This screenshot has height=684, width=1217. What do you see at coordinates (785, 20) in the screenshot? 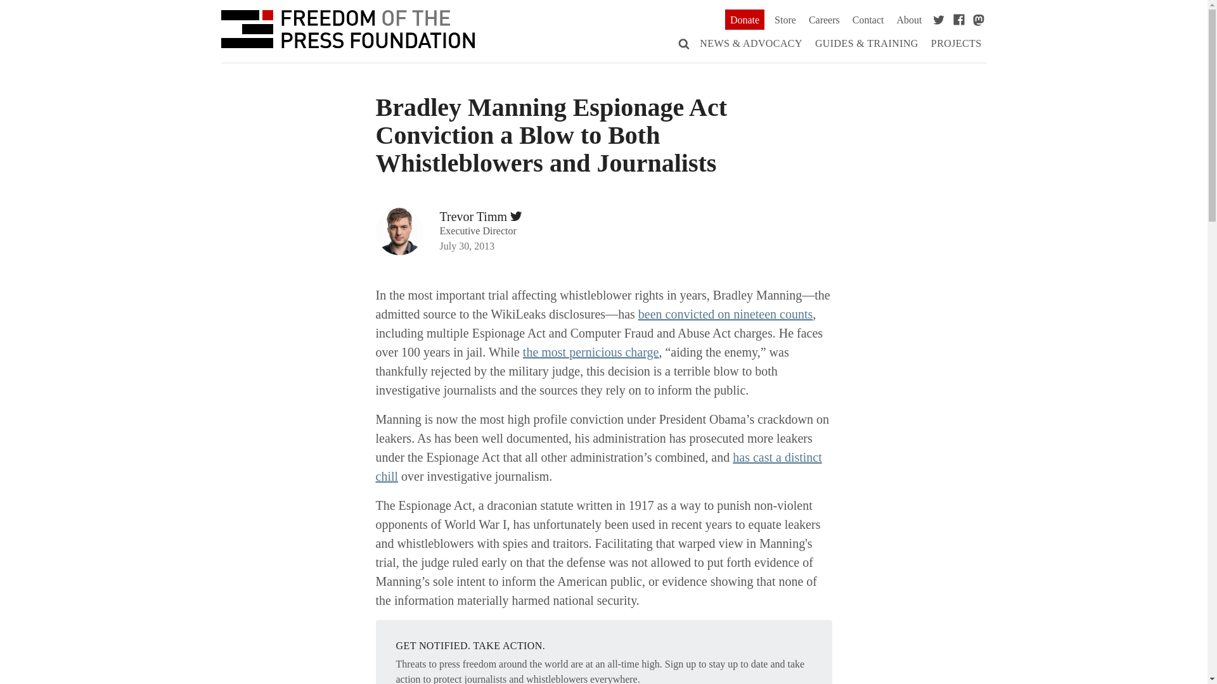
I see `Store` at bounding box center [785, 20].